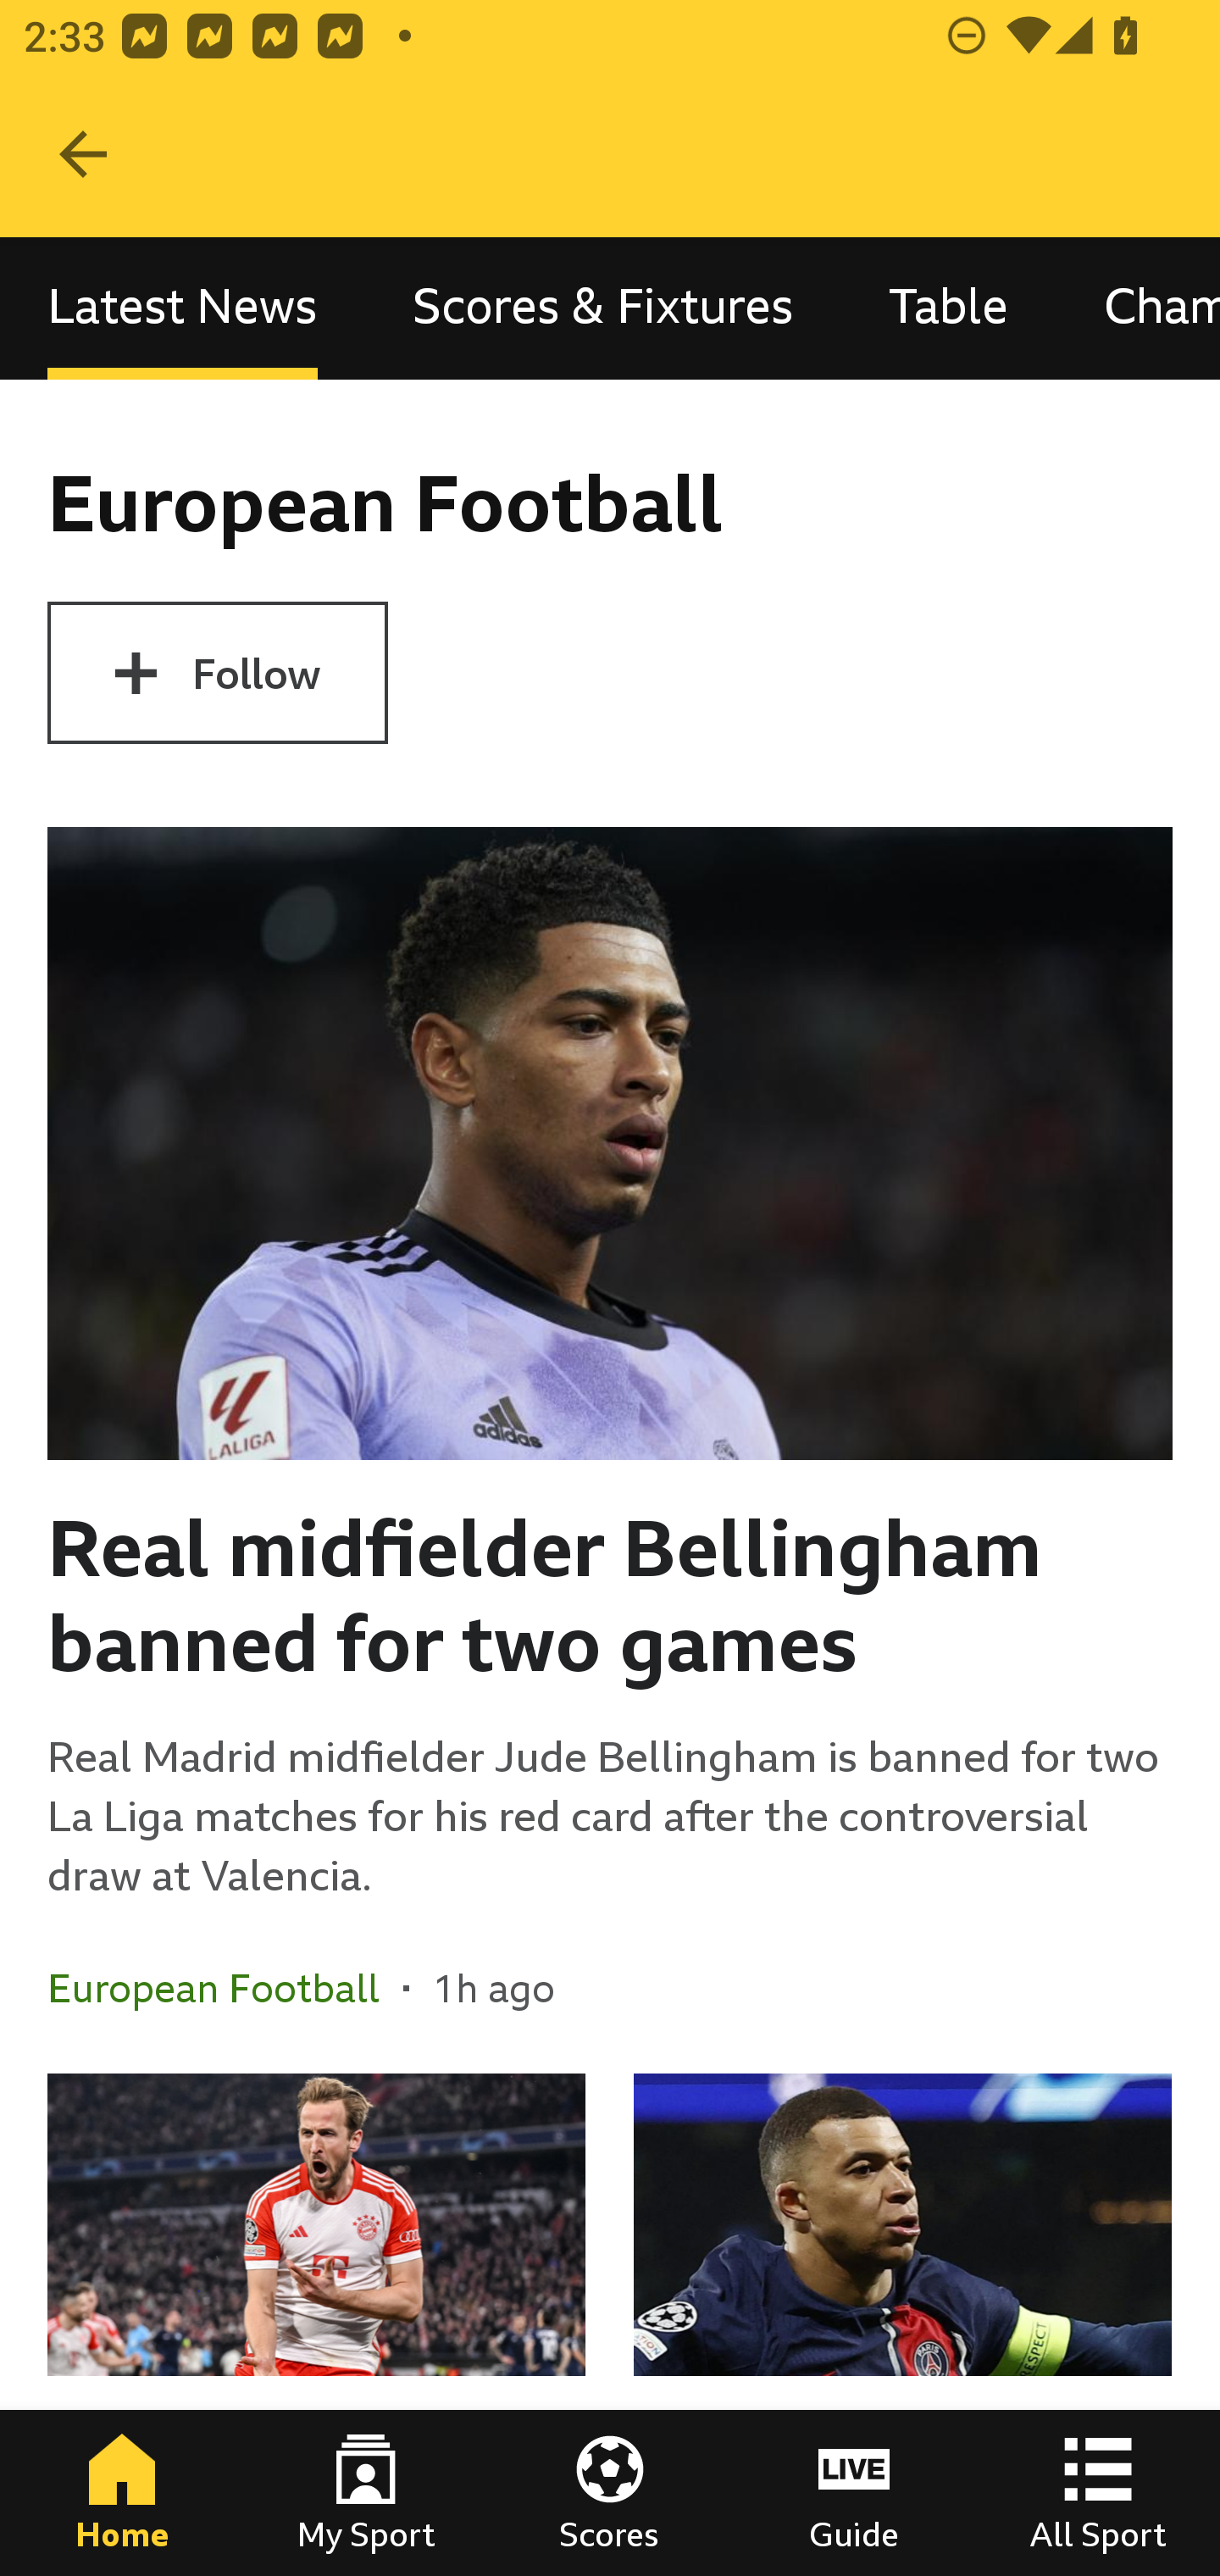  I want to click on All Sport, so click(1098, 2493).